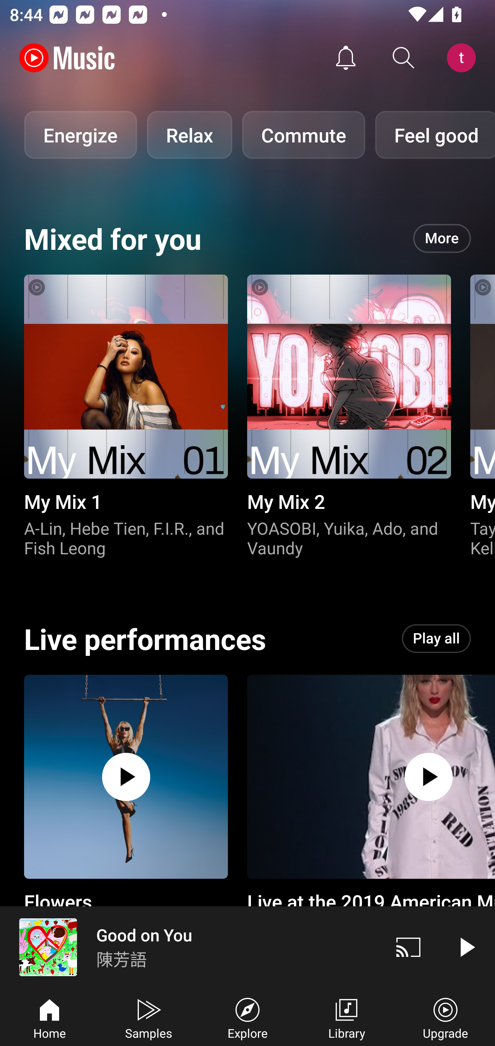 This screenshot has height=1046, width=495. Describe the element at coordinates (190, 947) in the screenshot. I see `Good on You 陳芳語` at that location.